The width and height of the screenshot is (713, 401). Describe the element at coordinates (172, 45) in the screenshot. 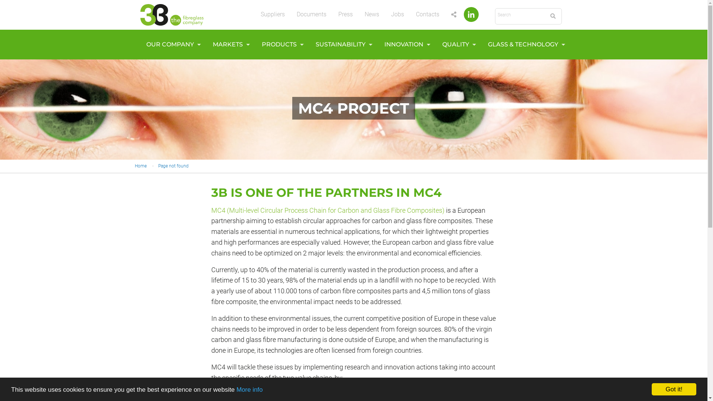

I see `OUR COMPANY` at that location.